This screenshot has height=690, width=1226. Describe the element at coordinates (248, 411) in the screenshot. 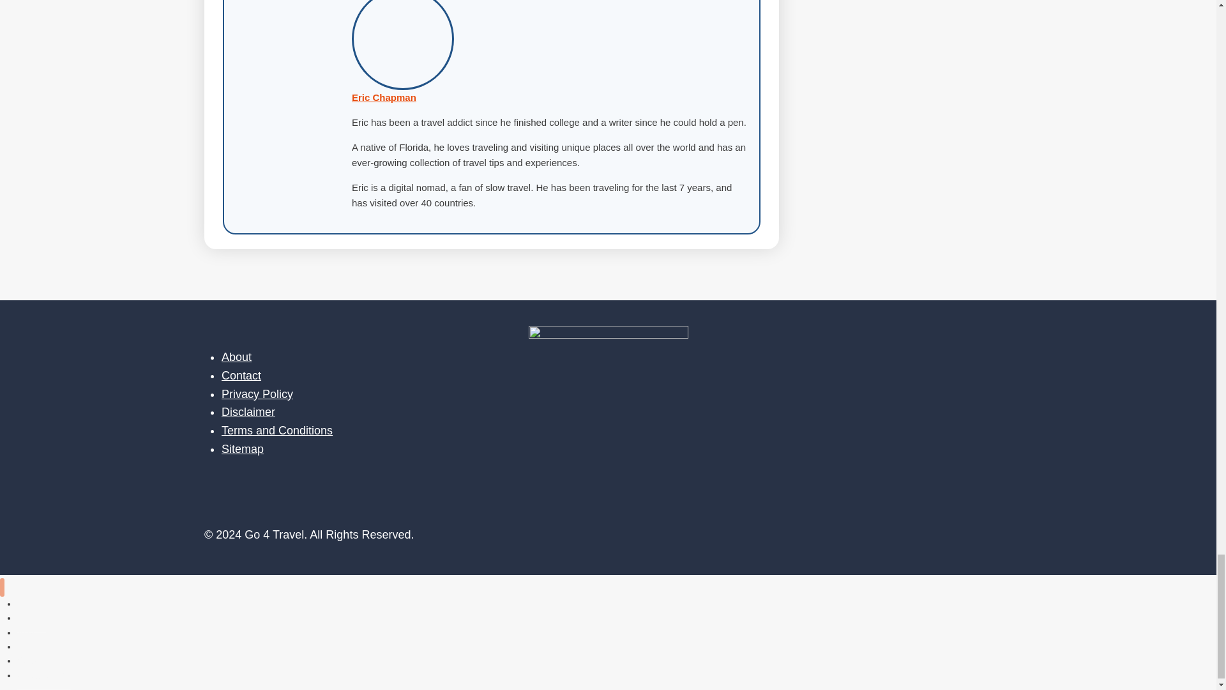

I see `Disclaimer` at that location.